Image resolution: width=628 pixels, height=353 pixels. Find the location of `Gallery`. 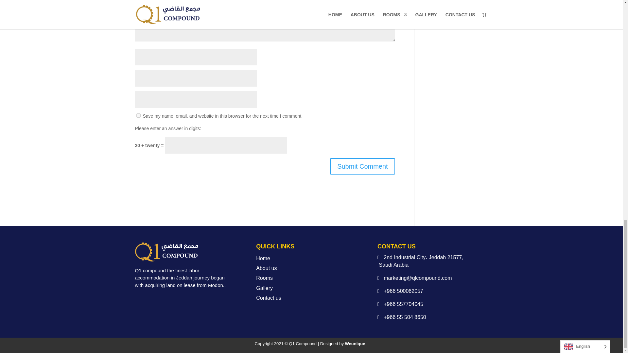

Gallery is located at coordinates (264, 288).